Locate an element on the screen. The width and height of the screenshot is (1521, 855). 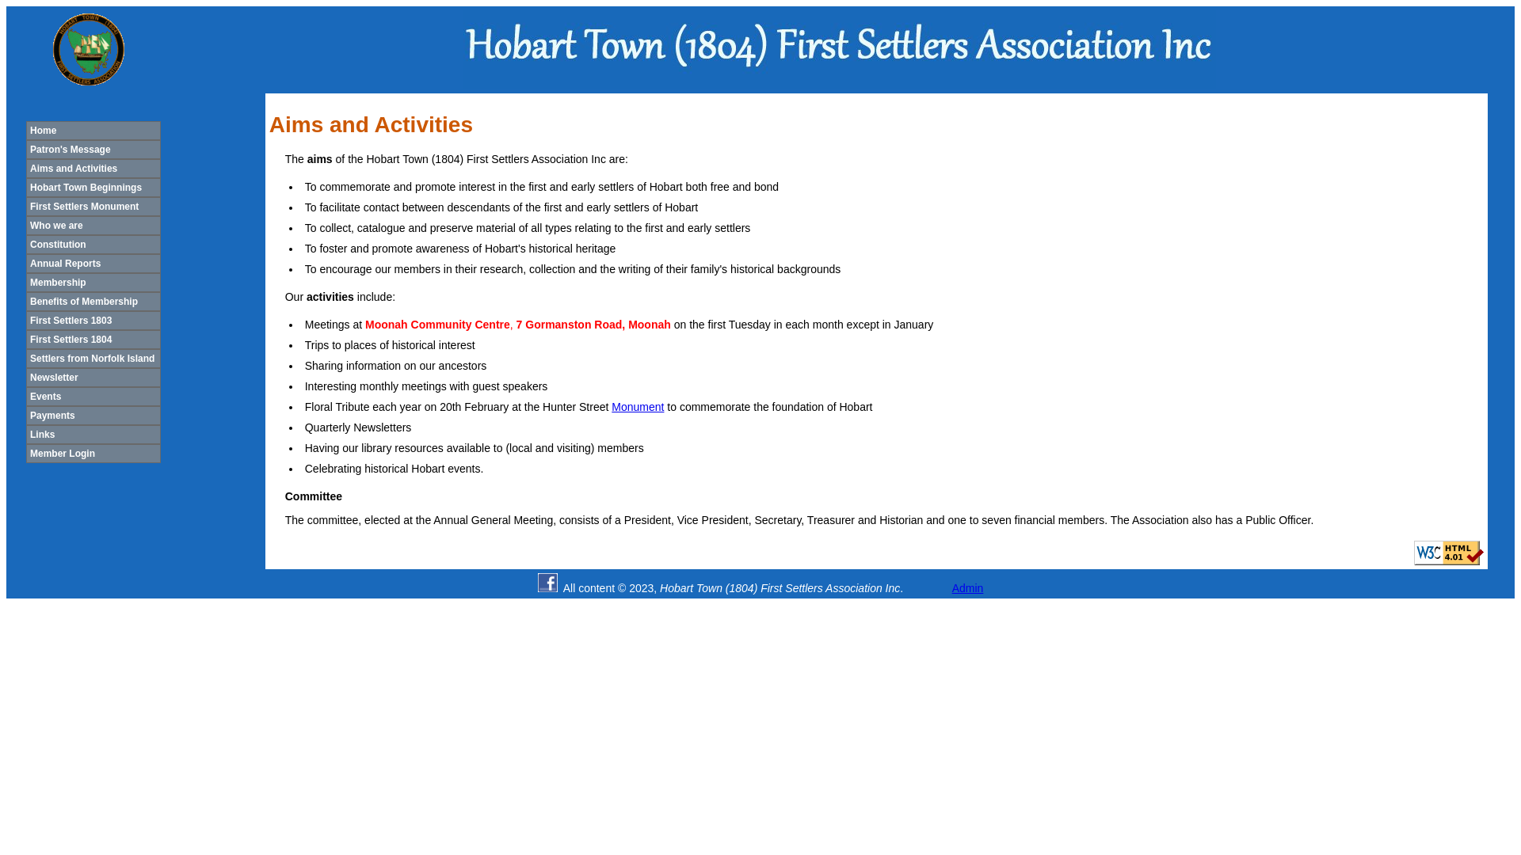
Settlers from Norfolk Island is located at coordinates (93, 359).